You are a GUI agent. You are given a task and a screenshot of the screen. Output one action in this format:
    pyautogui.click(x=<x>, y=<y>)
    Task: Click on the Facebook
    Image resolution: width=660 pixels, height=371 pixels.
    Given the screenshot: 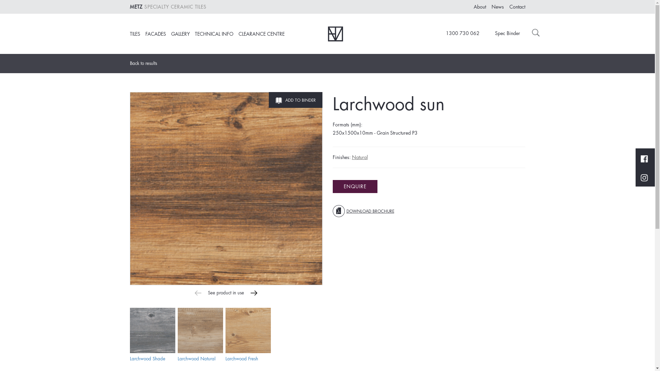 What is the action you would take?
    pyautogui.click(x=644, y=158)
    